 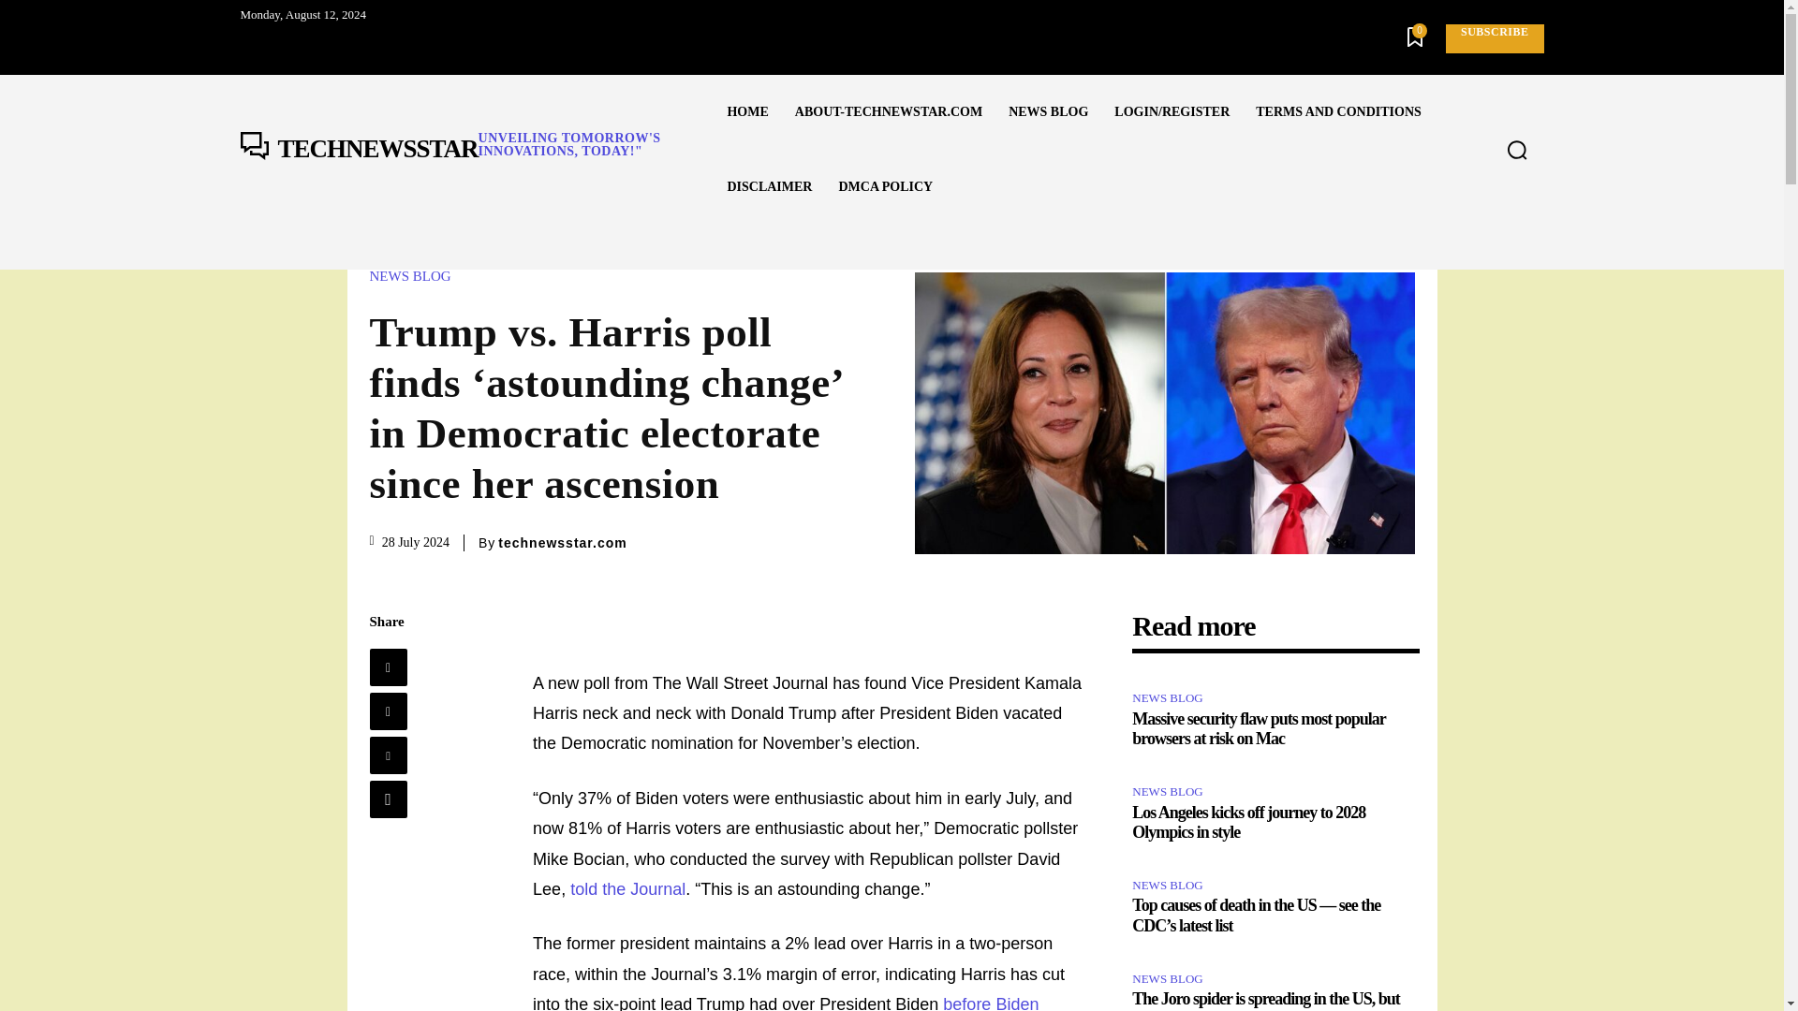 What do you see at coordinates (387, 711) in the screenshot?
I see `Twitter` at bounding box center [387, 711].